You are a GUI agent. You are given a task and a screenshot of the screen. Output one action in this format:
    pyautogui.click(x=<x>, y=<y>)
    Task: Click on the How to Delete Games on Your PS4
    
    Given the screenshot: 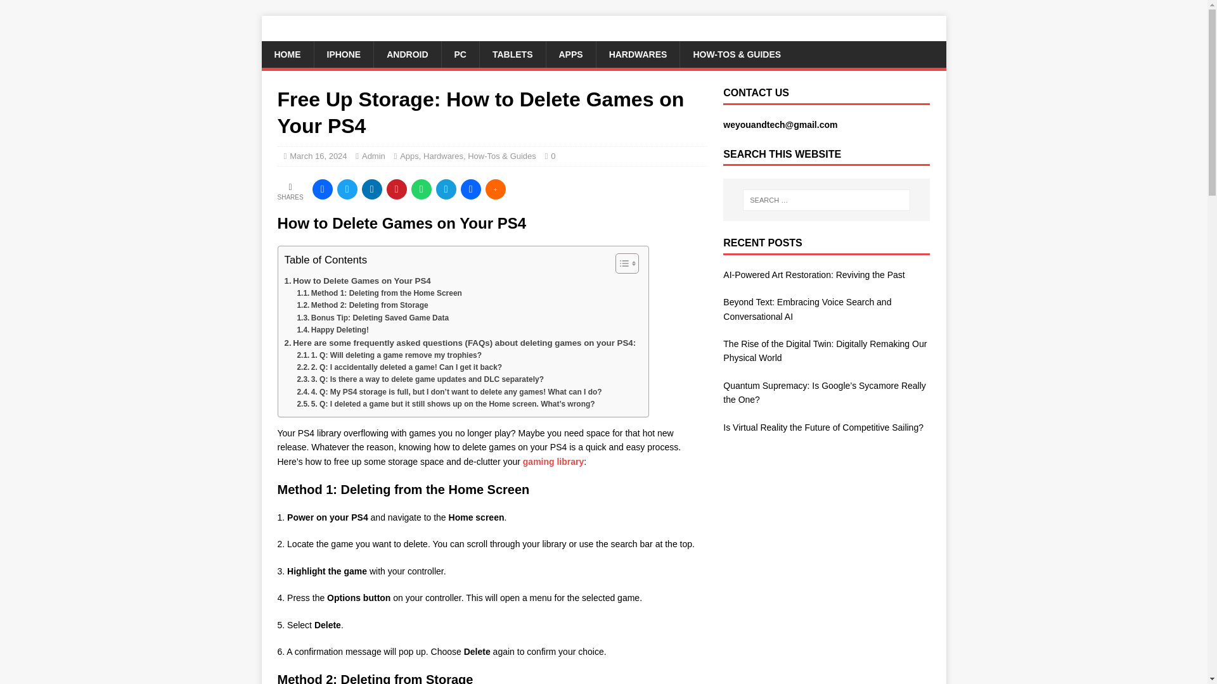 What is the action you would take?
    pyautogui.click(x=357, y=281)
    